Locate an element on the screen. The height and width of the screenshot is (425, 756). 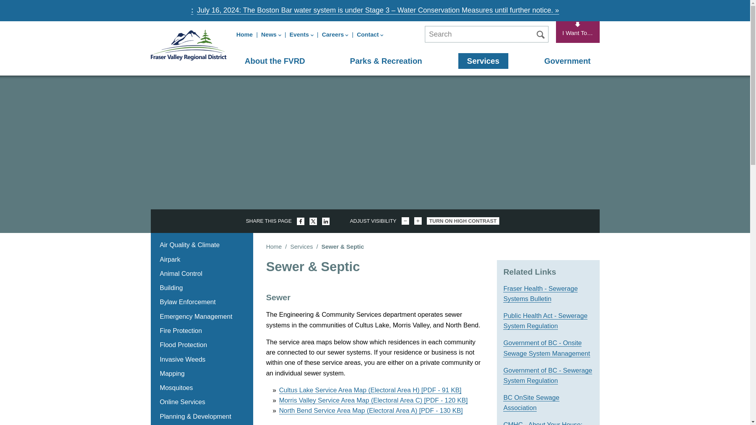
Government of BC - Onsite Sewage System Management is located at coordinates (547, 348).